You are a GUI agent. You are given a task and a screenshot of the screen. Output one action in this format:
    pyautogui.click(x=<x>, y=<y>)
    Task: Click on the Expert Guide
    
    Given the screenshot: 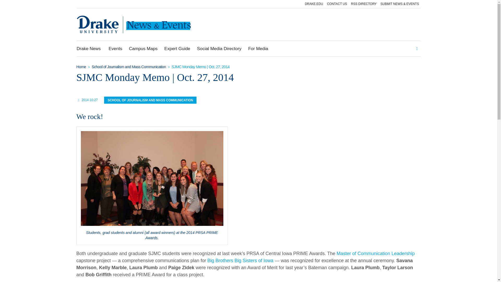 What is the action you would take?
    pyautogui.click(x=177, y=49)
    